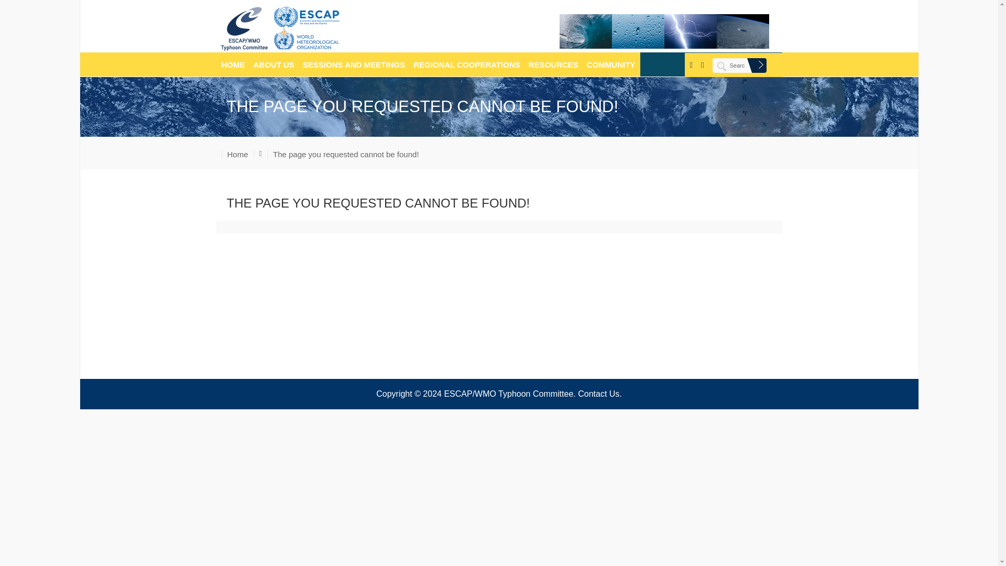 The image size is (1006, 566). Describe the element at coordinates (466, 64) in the screenshot. I see `REGIONAL COOPERATIONS` at that location.